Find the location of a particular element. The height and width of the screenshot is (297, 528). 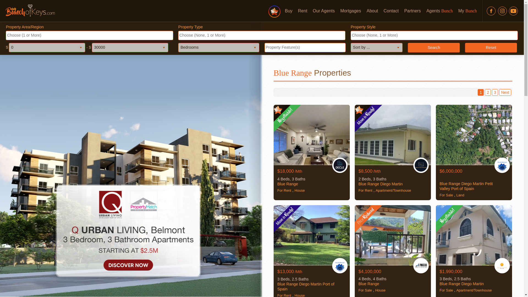

View this Agent is located at coordinates (340, 170).